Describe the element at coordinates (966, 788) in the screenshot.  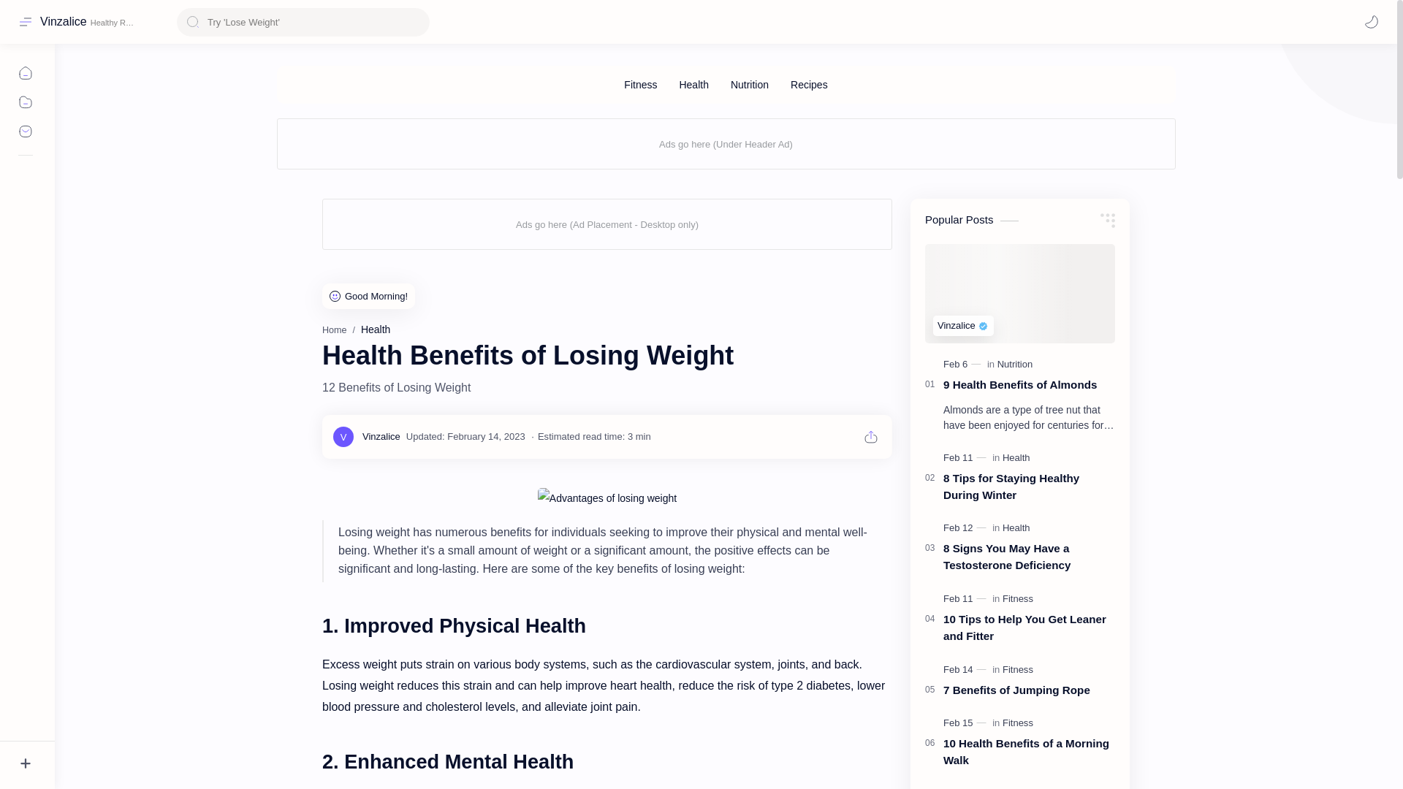
I see `Published: February 10, 2023` at that location.